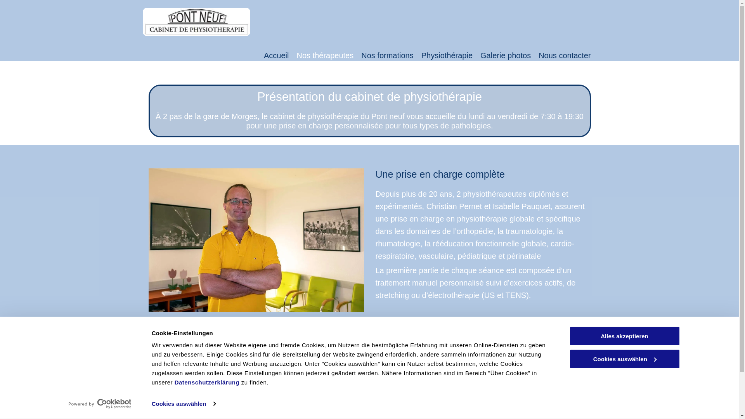 Image resolution: width=745 pixels, height=419 pixels. What do you see at coordinates (327, 405) in the screenshot?
I see `ch.pernet@bluewin.ch` at bounding box center [327, 405].